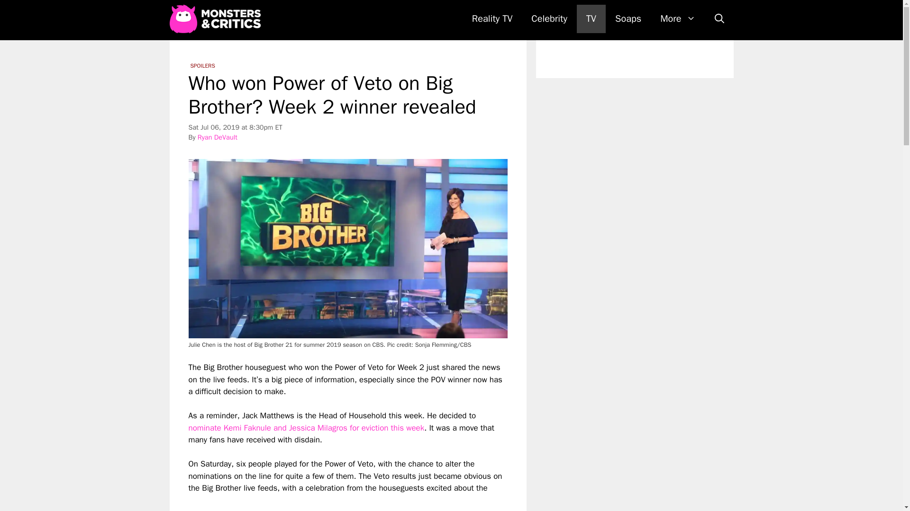 The image size is (910, 511). What do you see at coordinates (549, 19) in the screenshot?
I see `Celebrity` at bounding box center [549, 19].